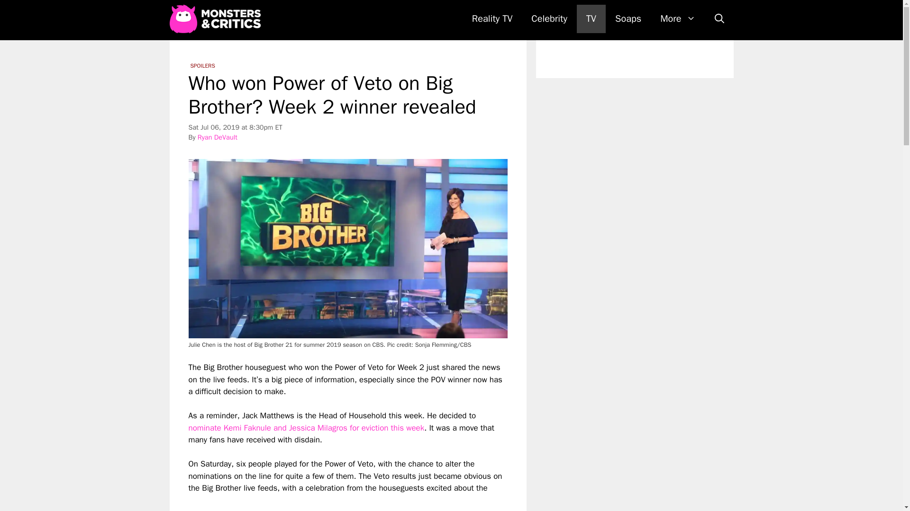 The image size is (910, 511). What do you see at coordinates (549, 19) in the screenshot?
I see `Celebrity` at bounding box center [549, 19].